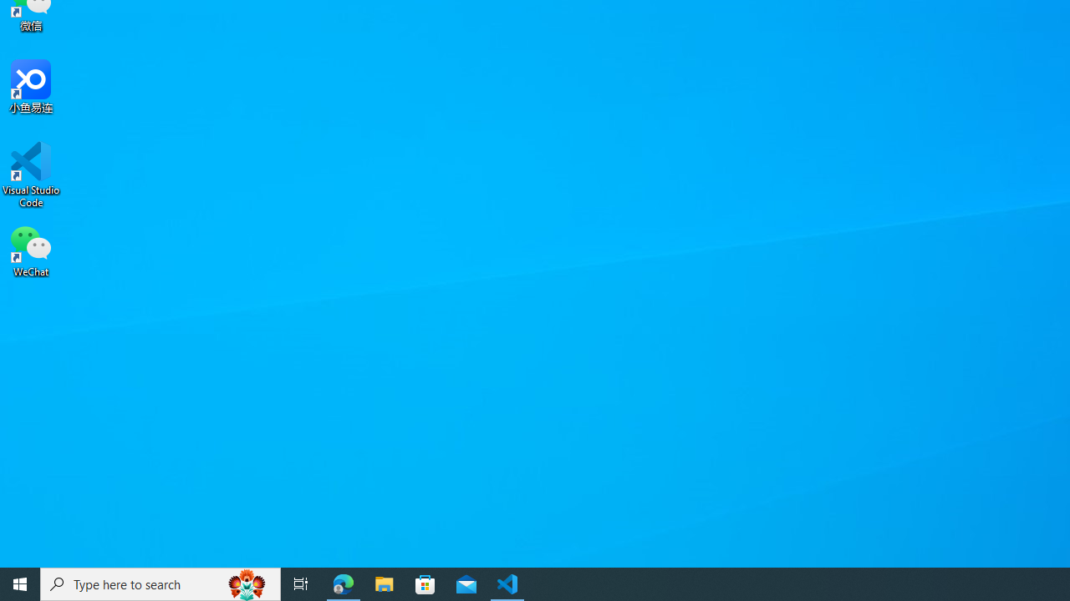  I want to click on Search highlights icon opens search home window, so click(247, 584).